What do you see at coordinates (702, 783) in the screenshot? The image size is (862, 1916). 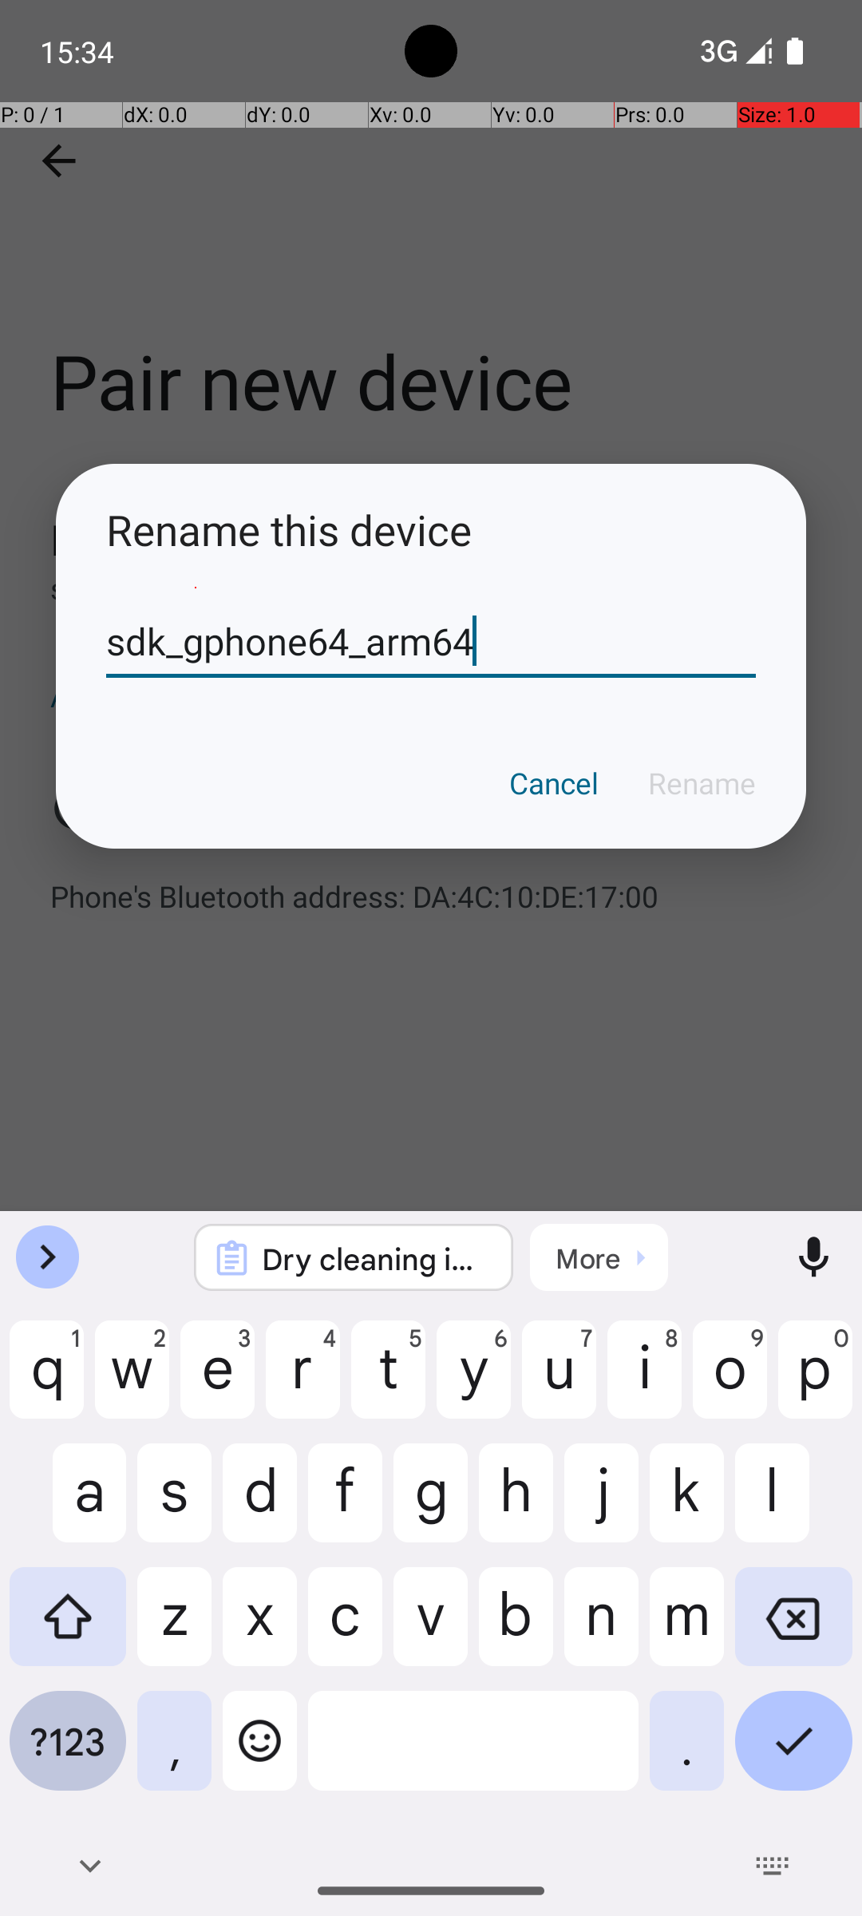 I see `Rename` at bounding box center [702, 783].